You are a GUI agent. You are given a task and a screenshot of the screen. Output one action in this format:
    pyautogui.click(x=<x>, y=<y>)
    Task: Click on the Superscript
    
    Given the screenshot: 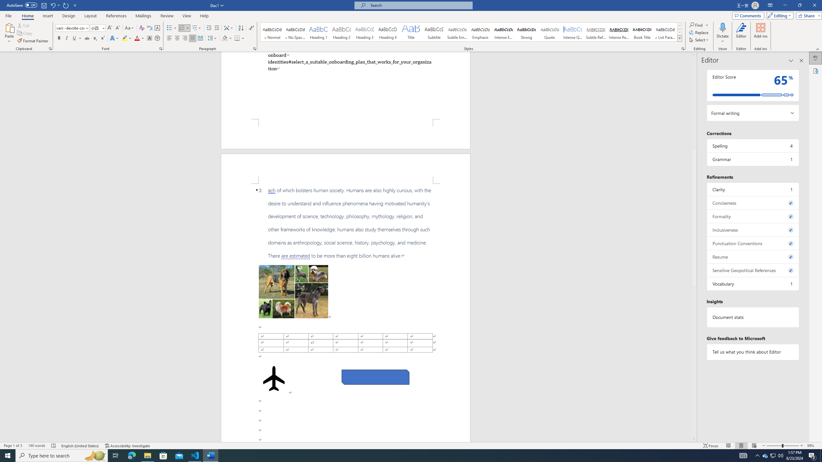 What is the action you would take?
    pyautogui.click(x=102, y=38)
    